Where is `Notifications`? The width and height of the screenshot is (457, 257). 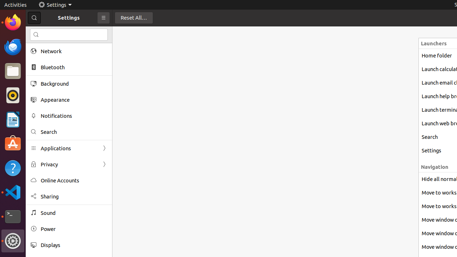
Notifications is located at coordinates (74, 116).